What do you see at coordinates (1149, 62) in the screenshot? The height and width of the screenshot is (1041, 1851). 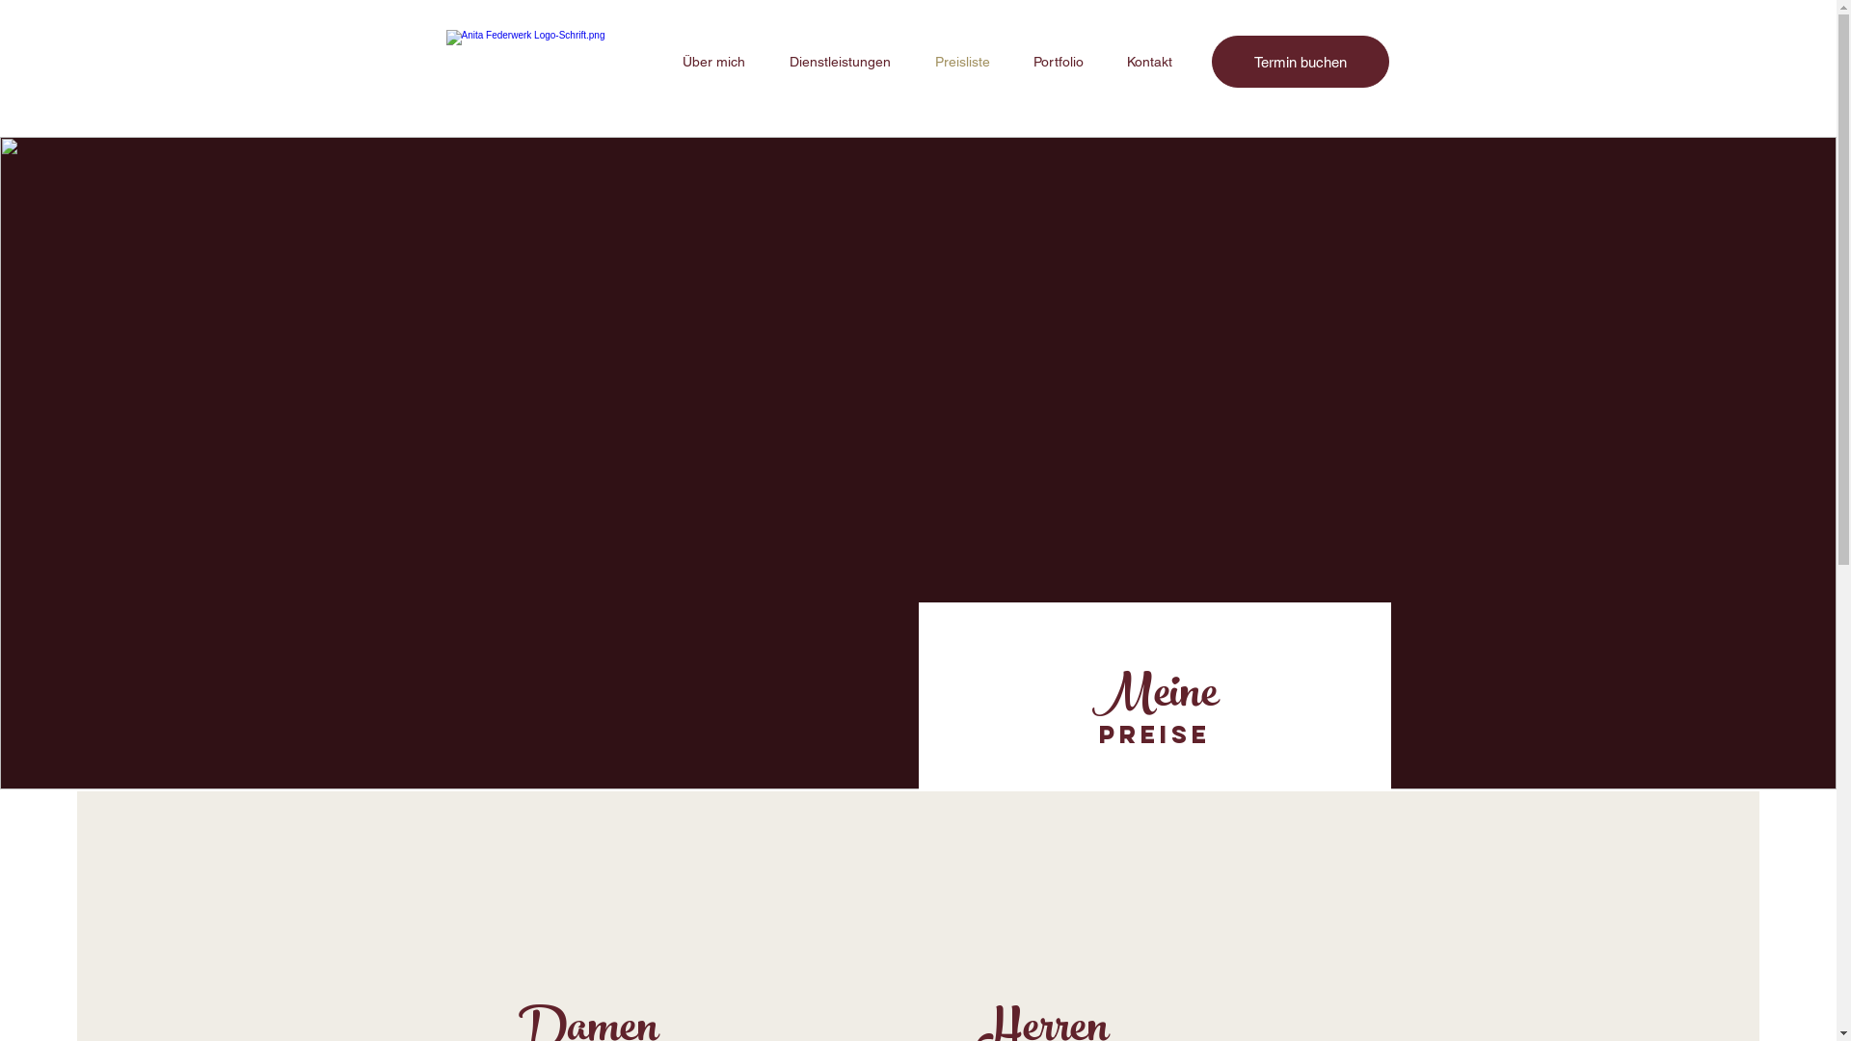 I see `Kontakt` at bounding box center [1149, 62].